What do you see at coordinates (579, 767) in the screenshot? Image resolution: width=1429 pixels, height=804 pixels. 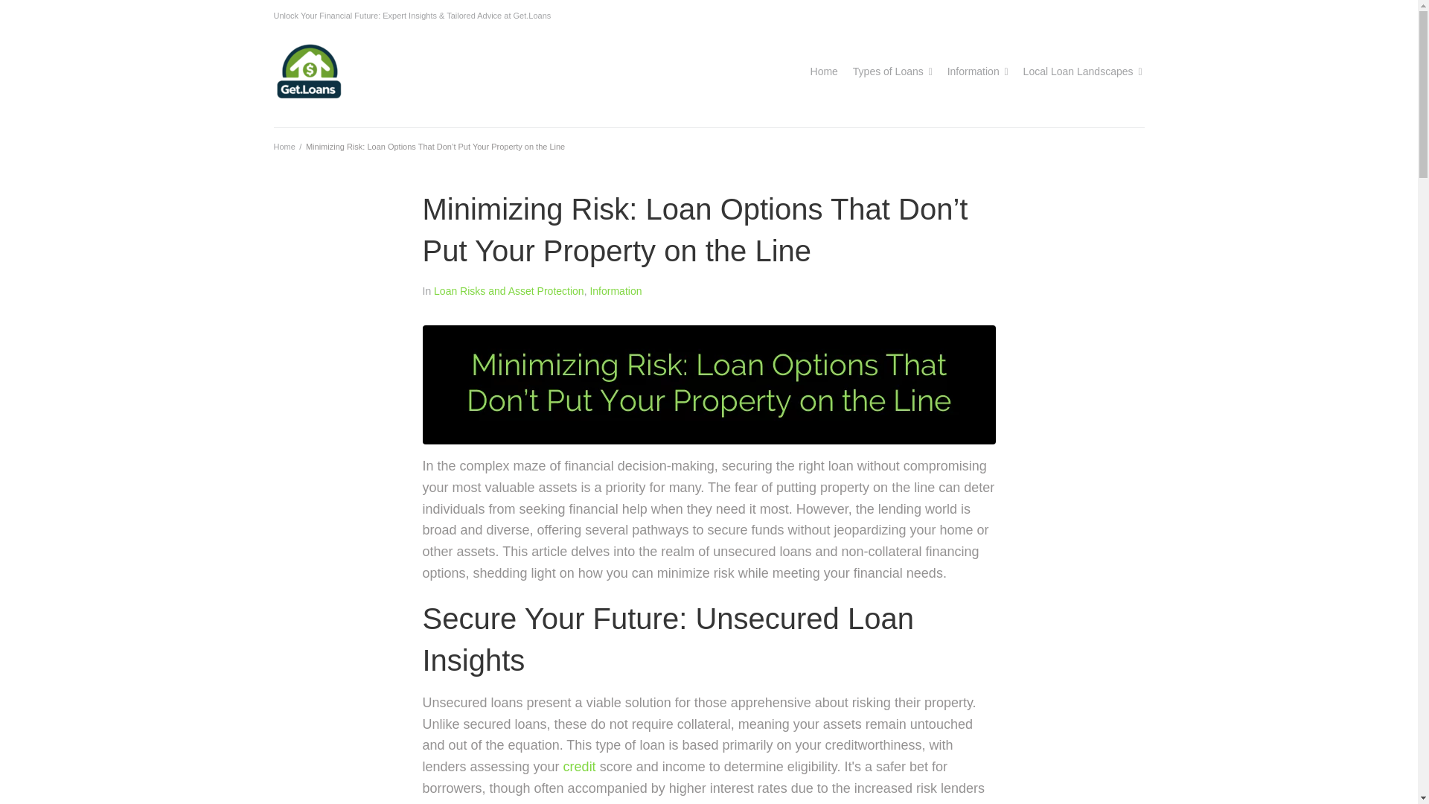 I see `Posts tagged with credit` at bounding box center [579, 767].